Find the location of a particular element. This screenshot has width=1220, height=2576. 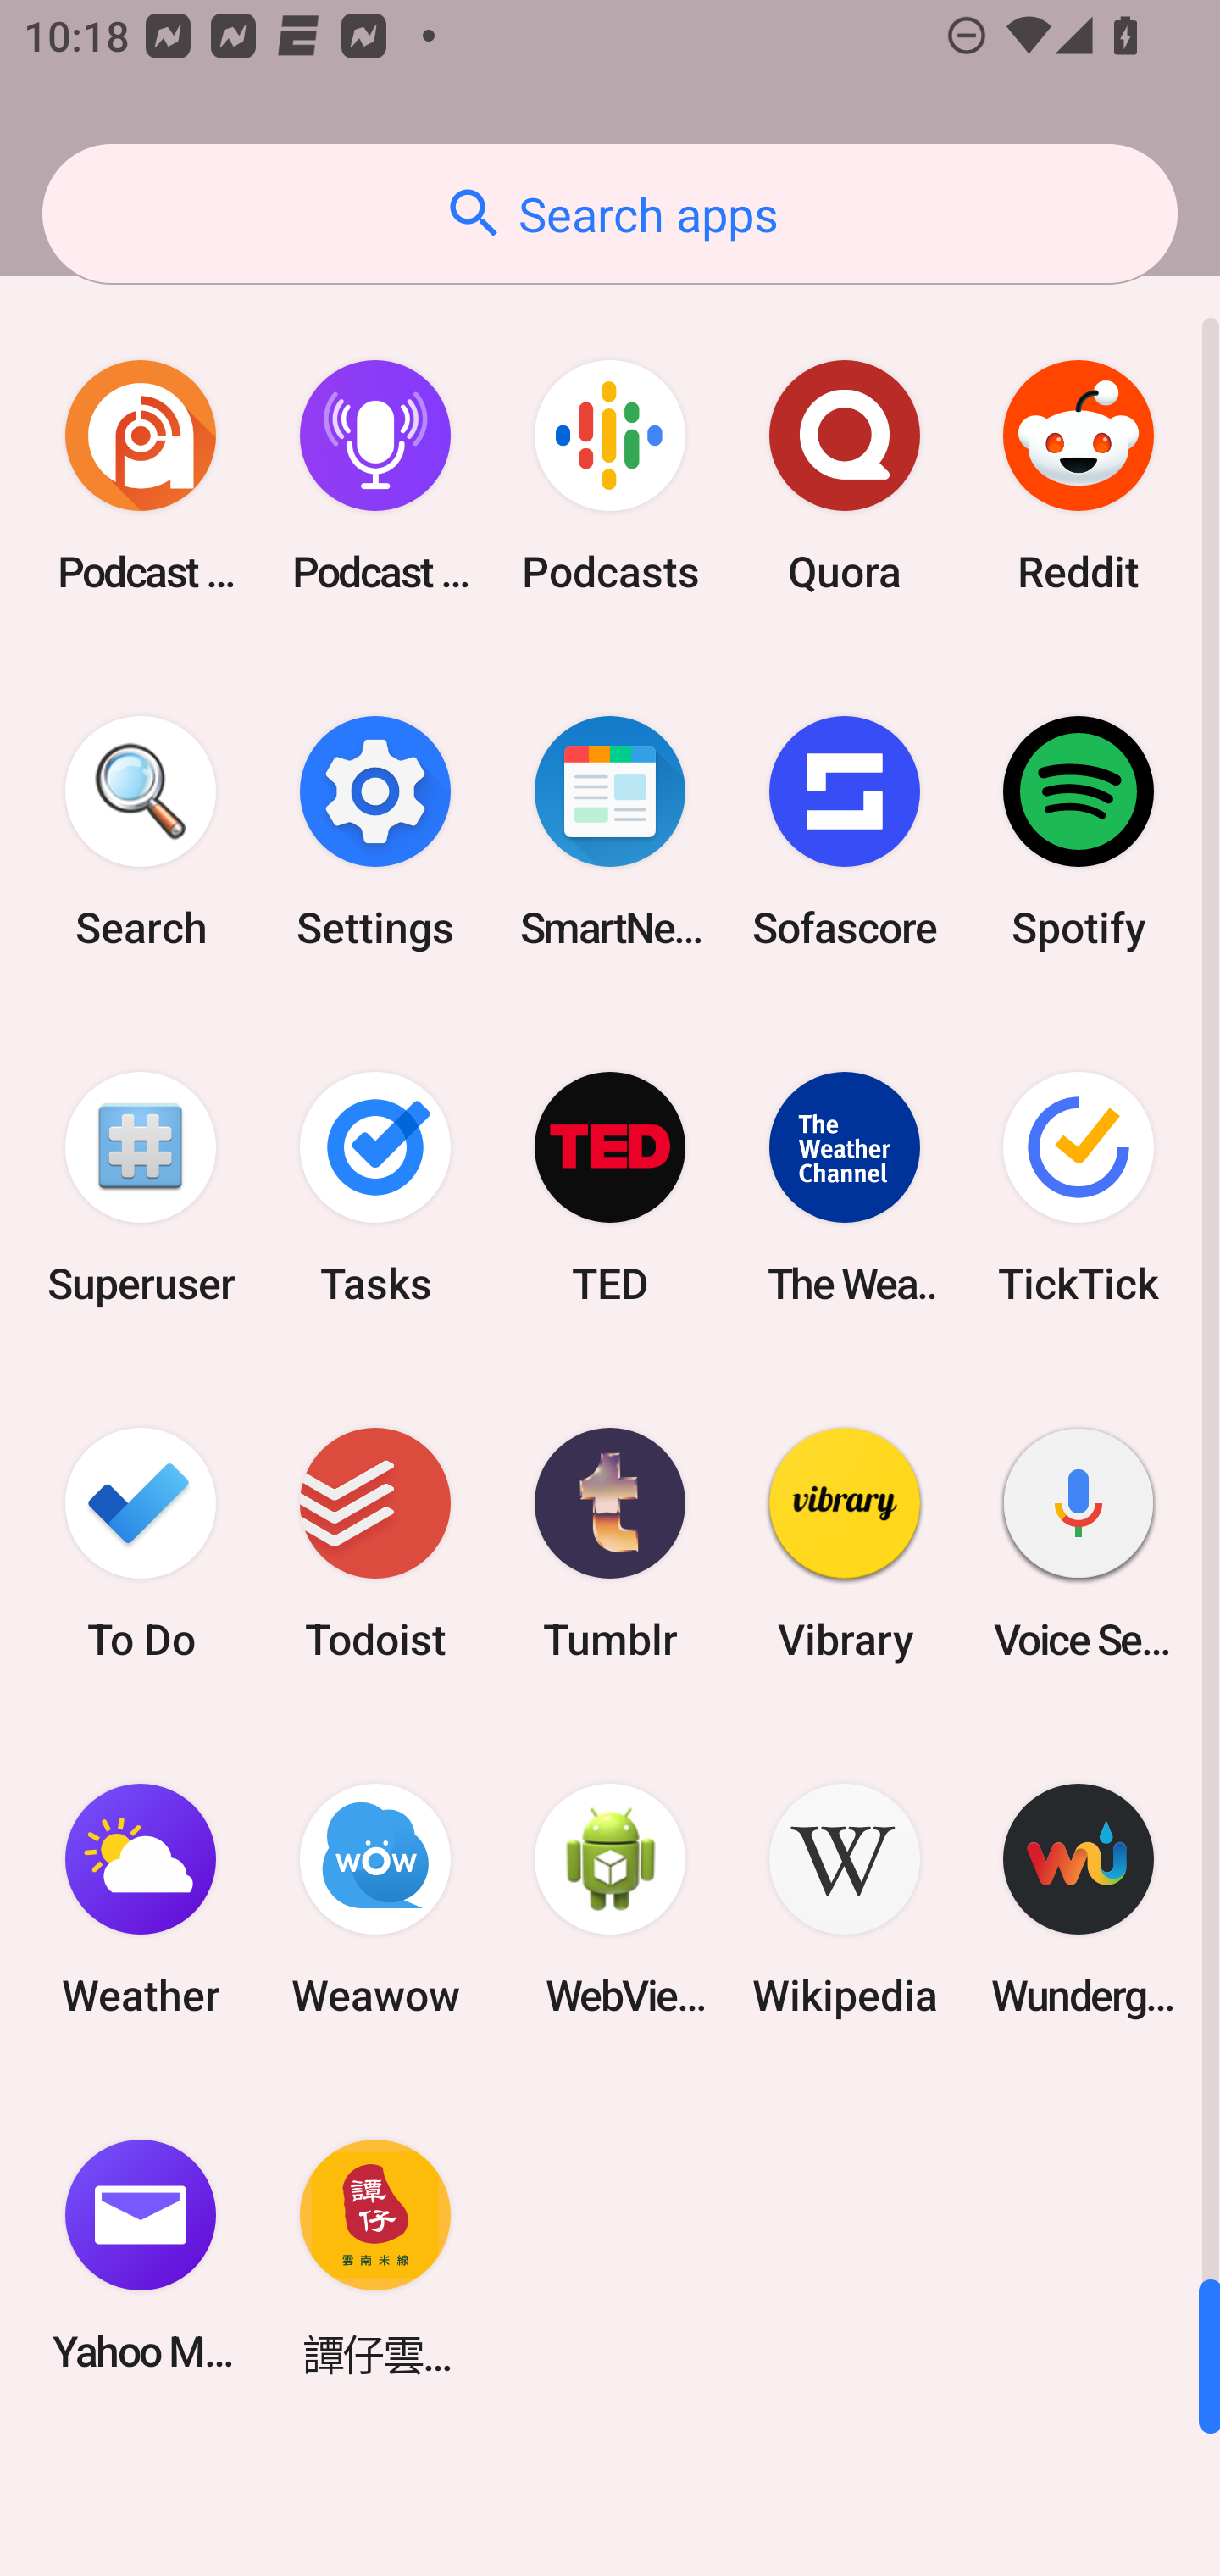

  Search apps is located at coordinates (610, 214).